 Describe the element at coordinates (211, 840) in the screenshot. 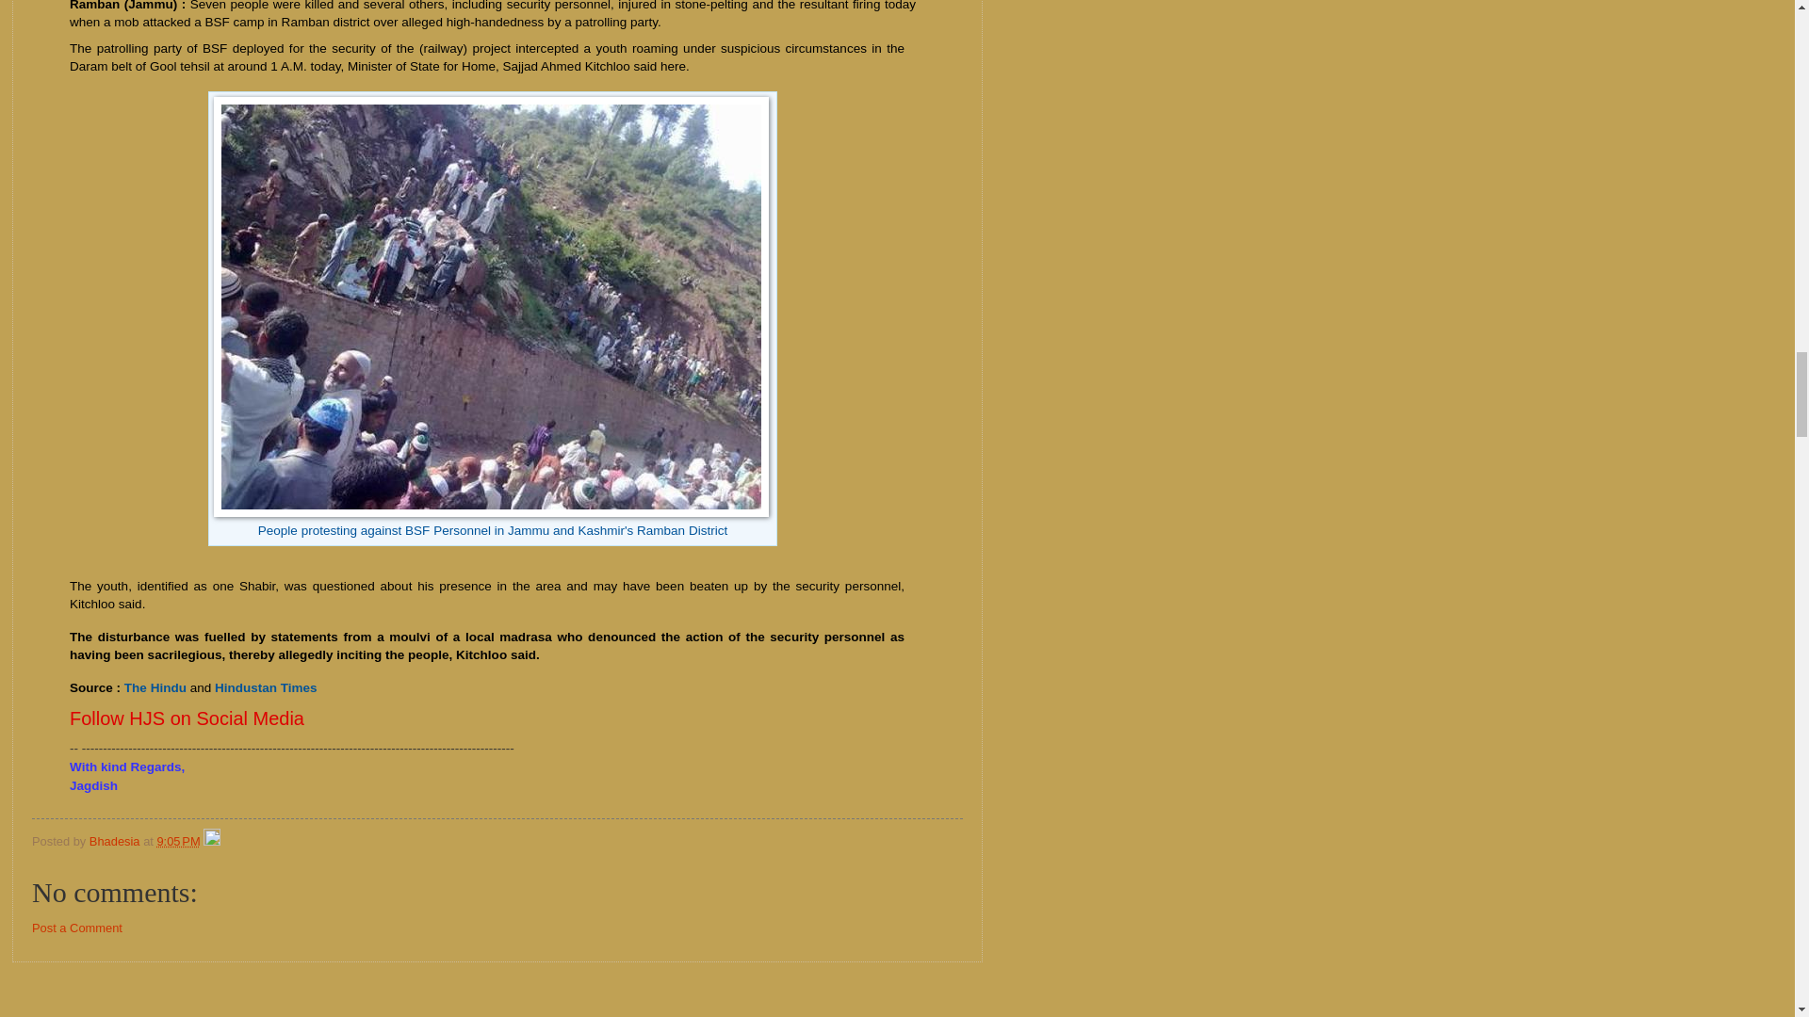

I see `Edit Post` at that location.